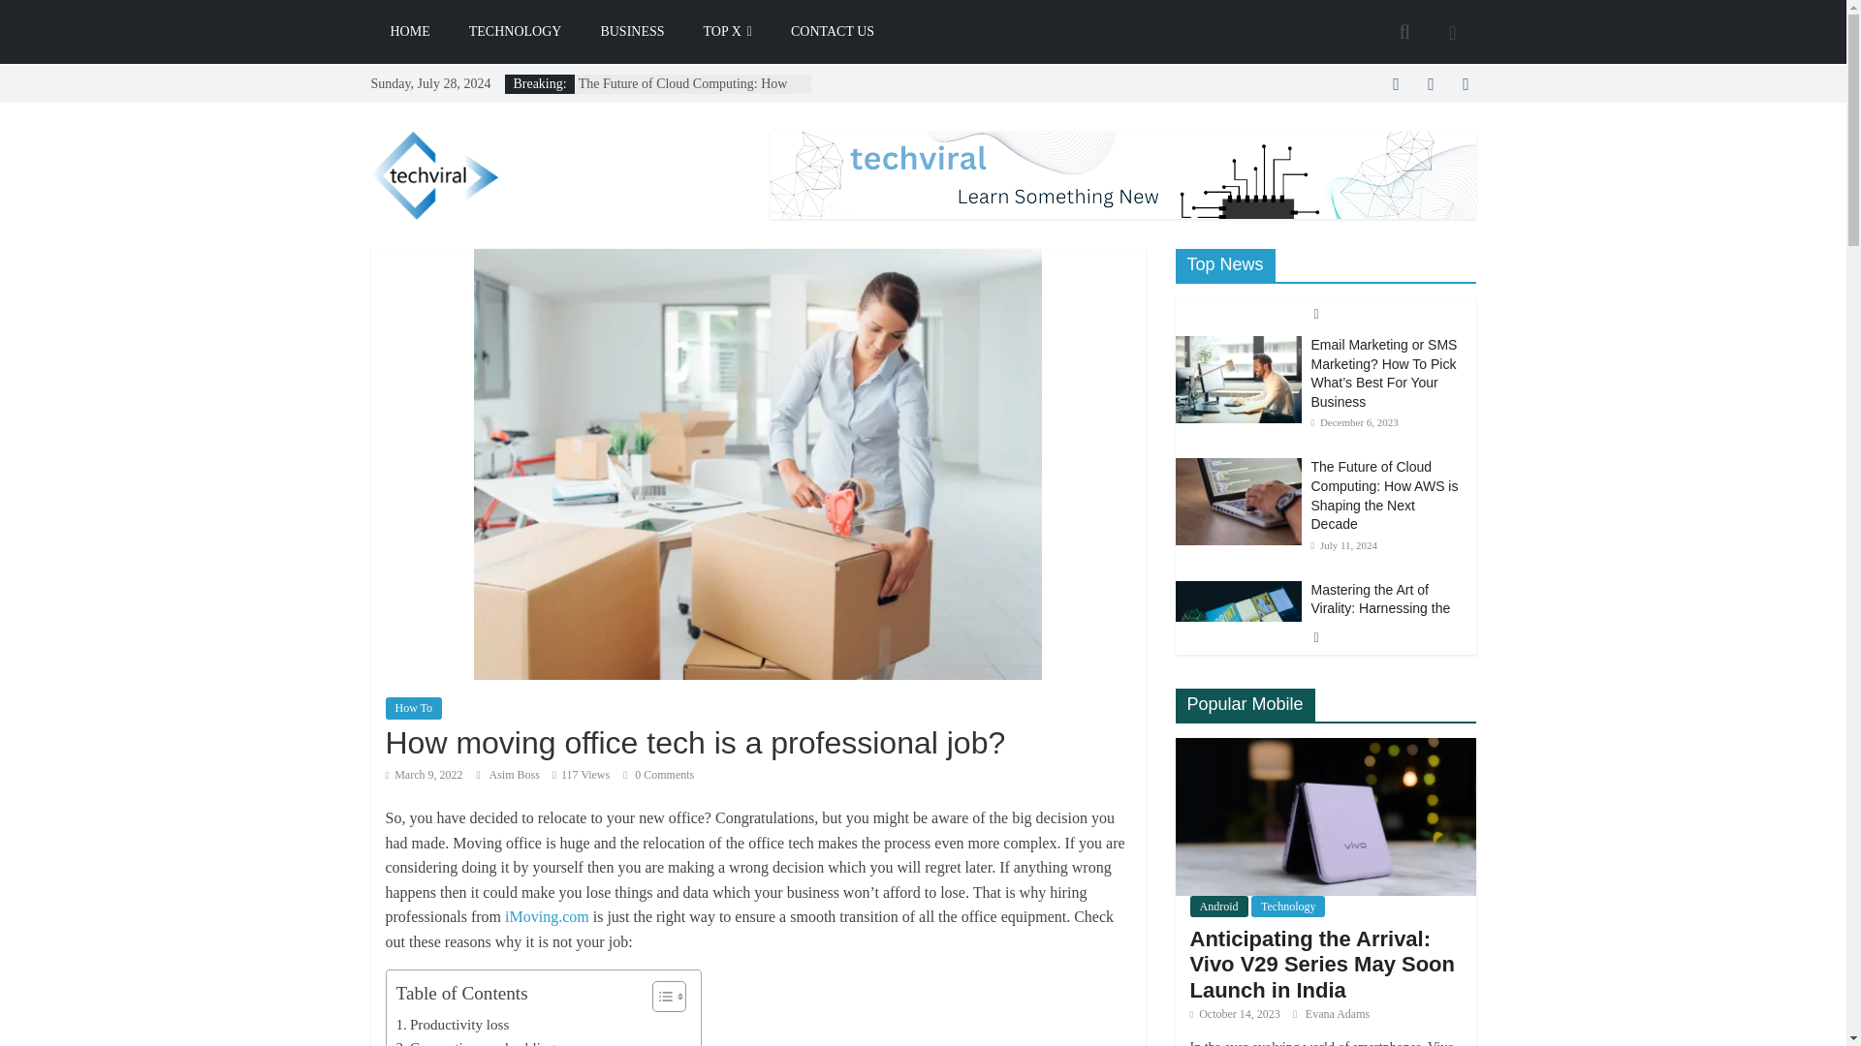 The width and height of the screenshot is (1861, 1046). I want to click on March 9, 2022, so click(425, 774).